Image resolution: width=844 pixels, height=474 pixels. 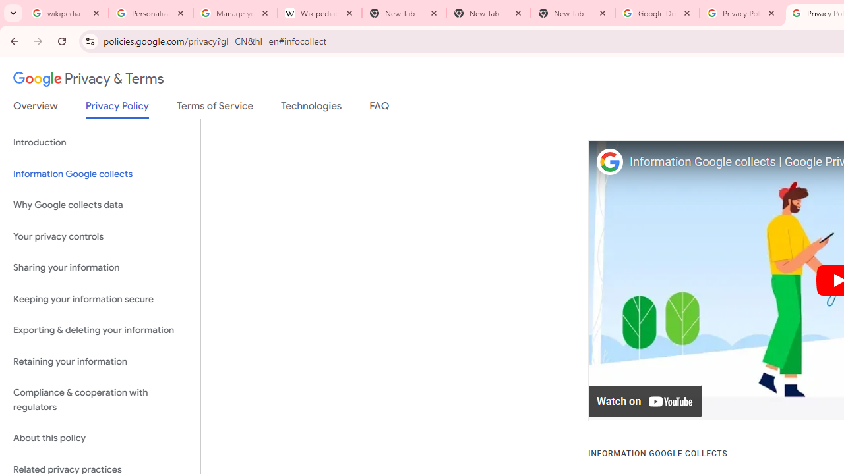 What do you see at coordinates (489, 13) in the screenshot?
I see `New Tab` at bounding box center [489, 13].